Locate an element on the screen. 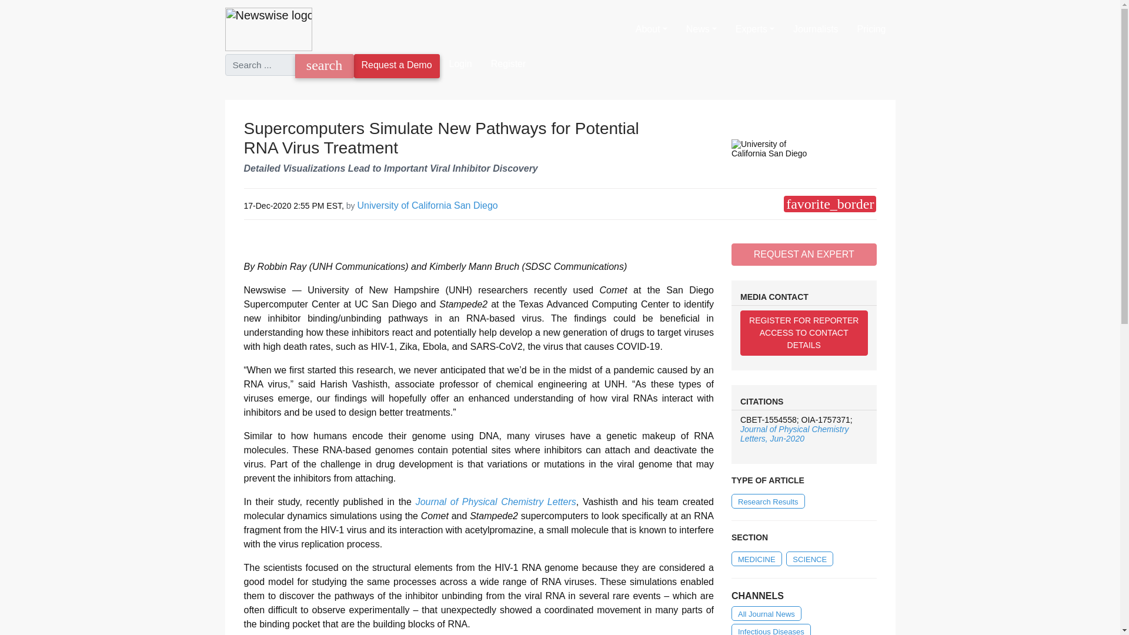 The image size is (1129, 635). Show all articles in this channel is located at coordinates (809, 559).